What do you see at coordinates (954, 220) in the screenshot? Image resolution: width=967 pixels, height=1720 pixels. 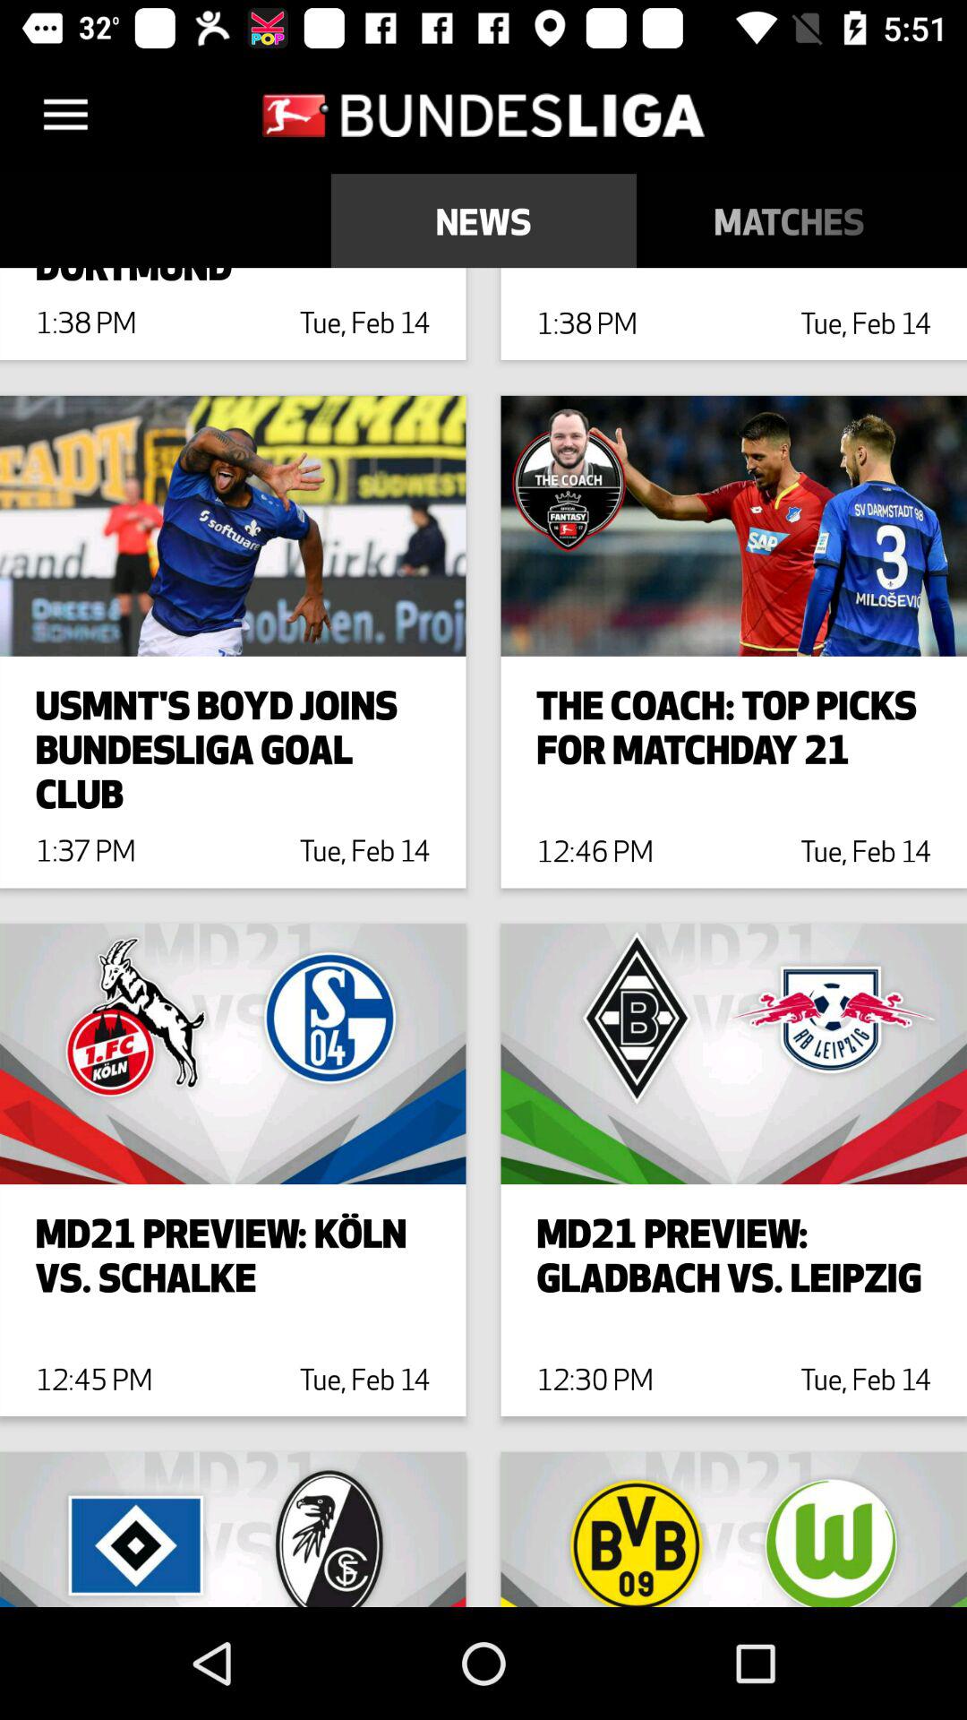 I see `flip to the table icon` at bounding box center [954, 220].